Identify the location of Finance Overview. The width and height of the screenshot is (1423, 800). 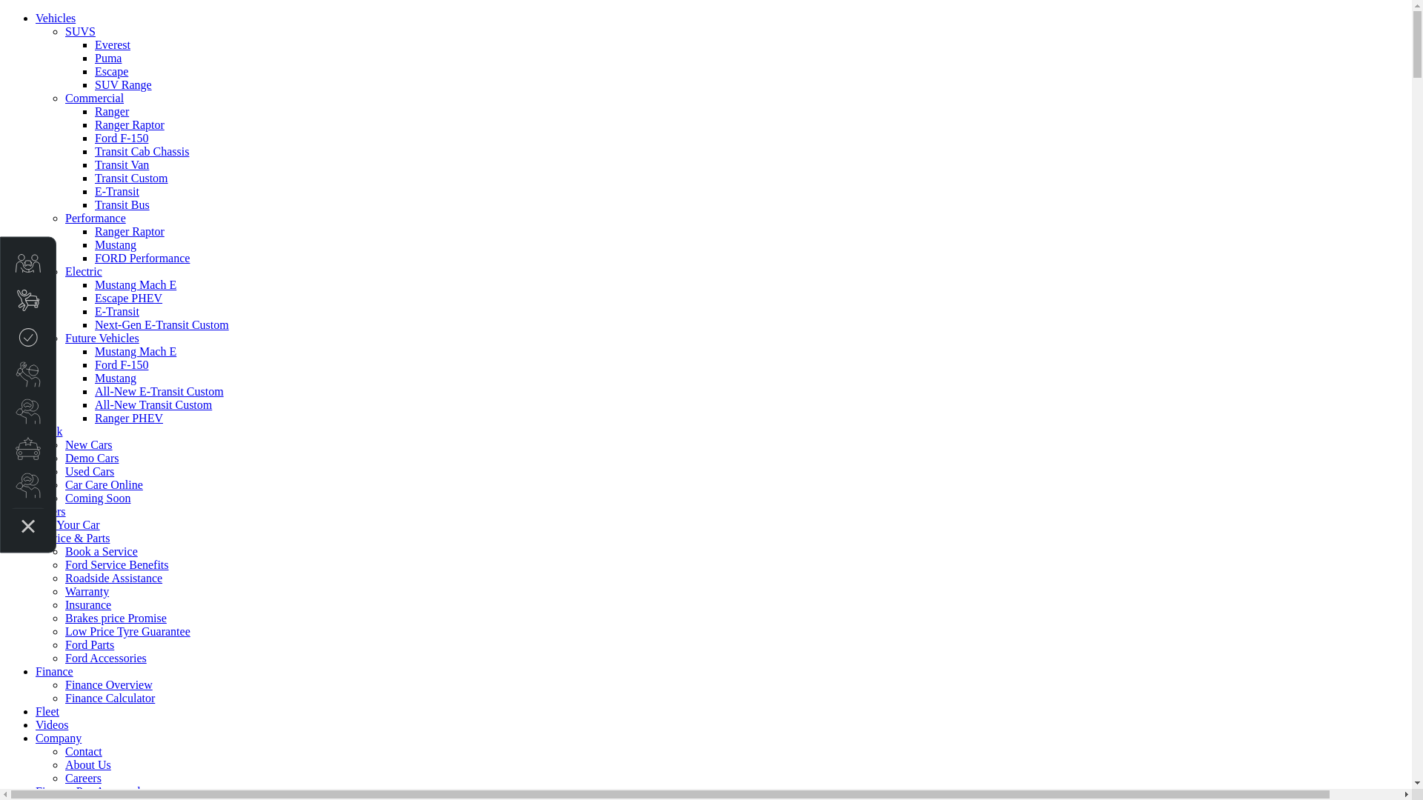
(109, 684).